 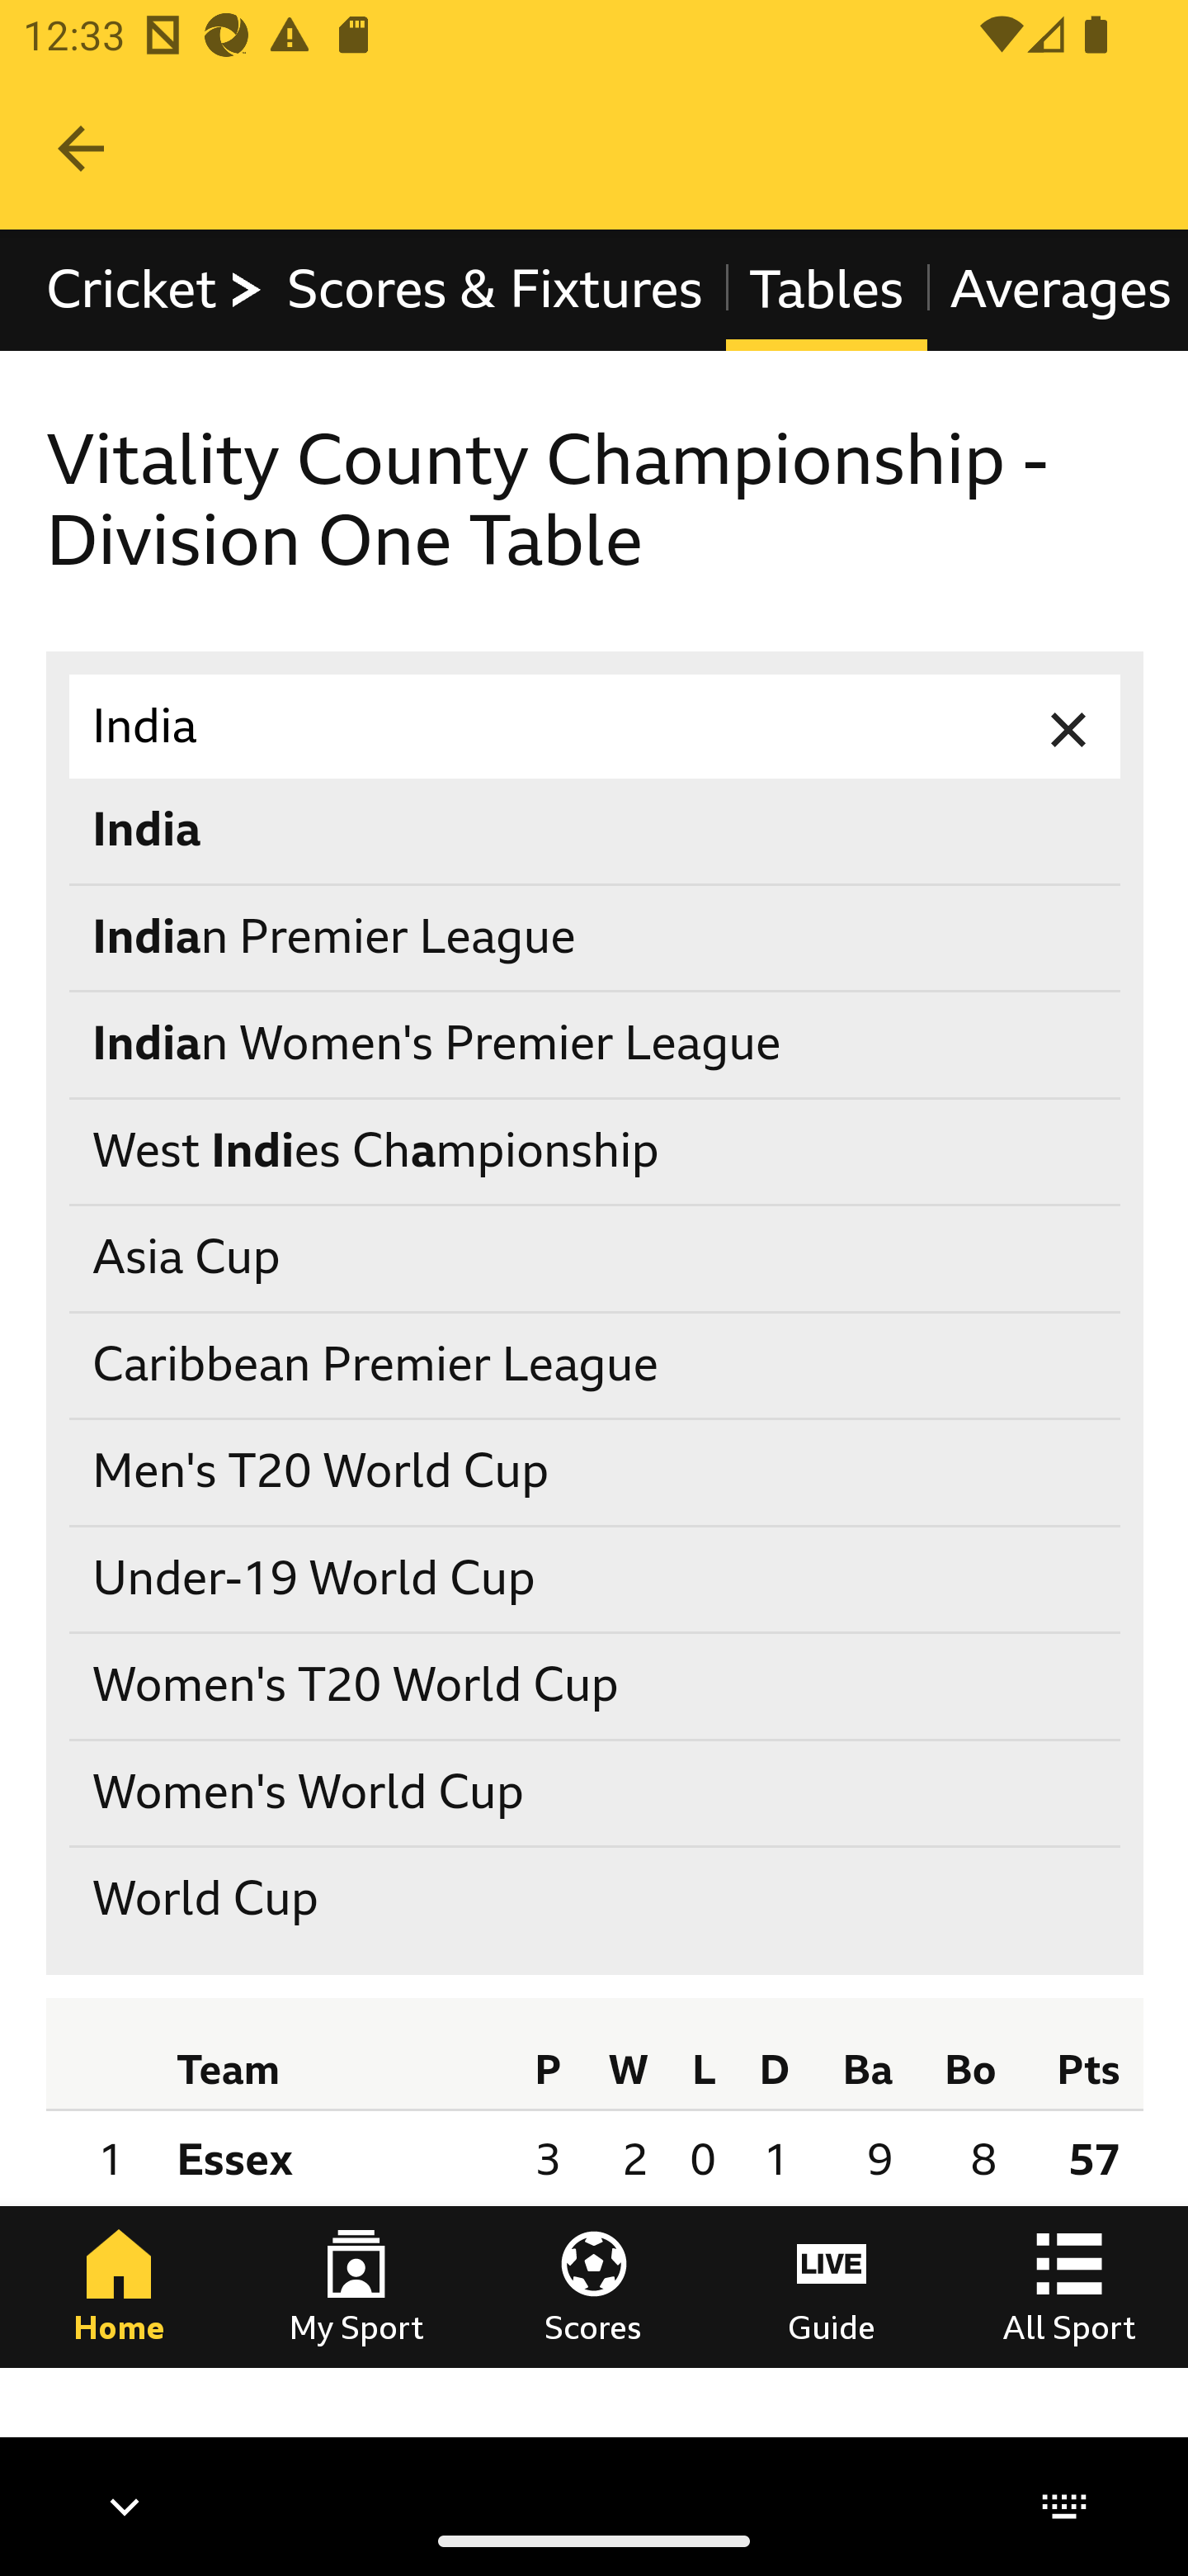 I want to click on Clear input, so click(x=1069, y=727).